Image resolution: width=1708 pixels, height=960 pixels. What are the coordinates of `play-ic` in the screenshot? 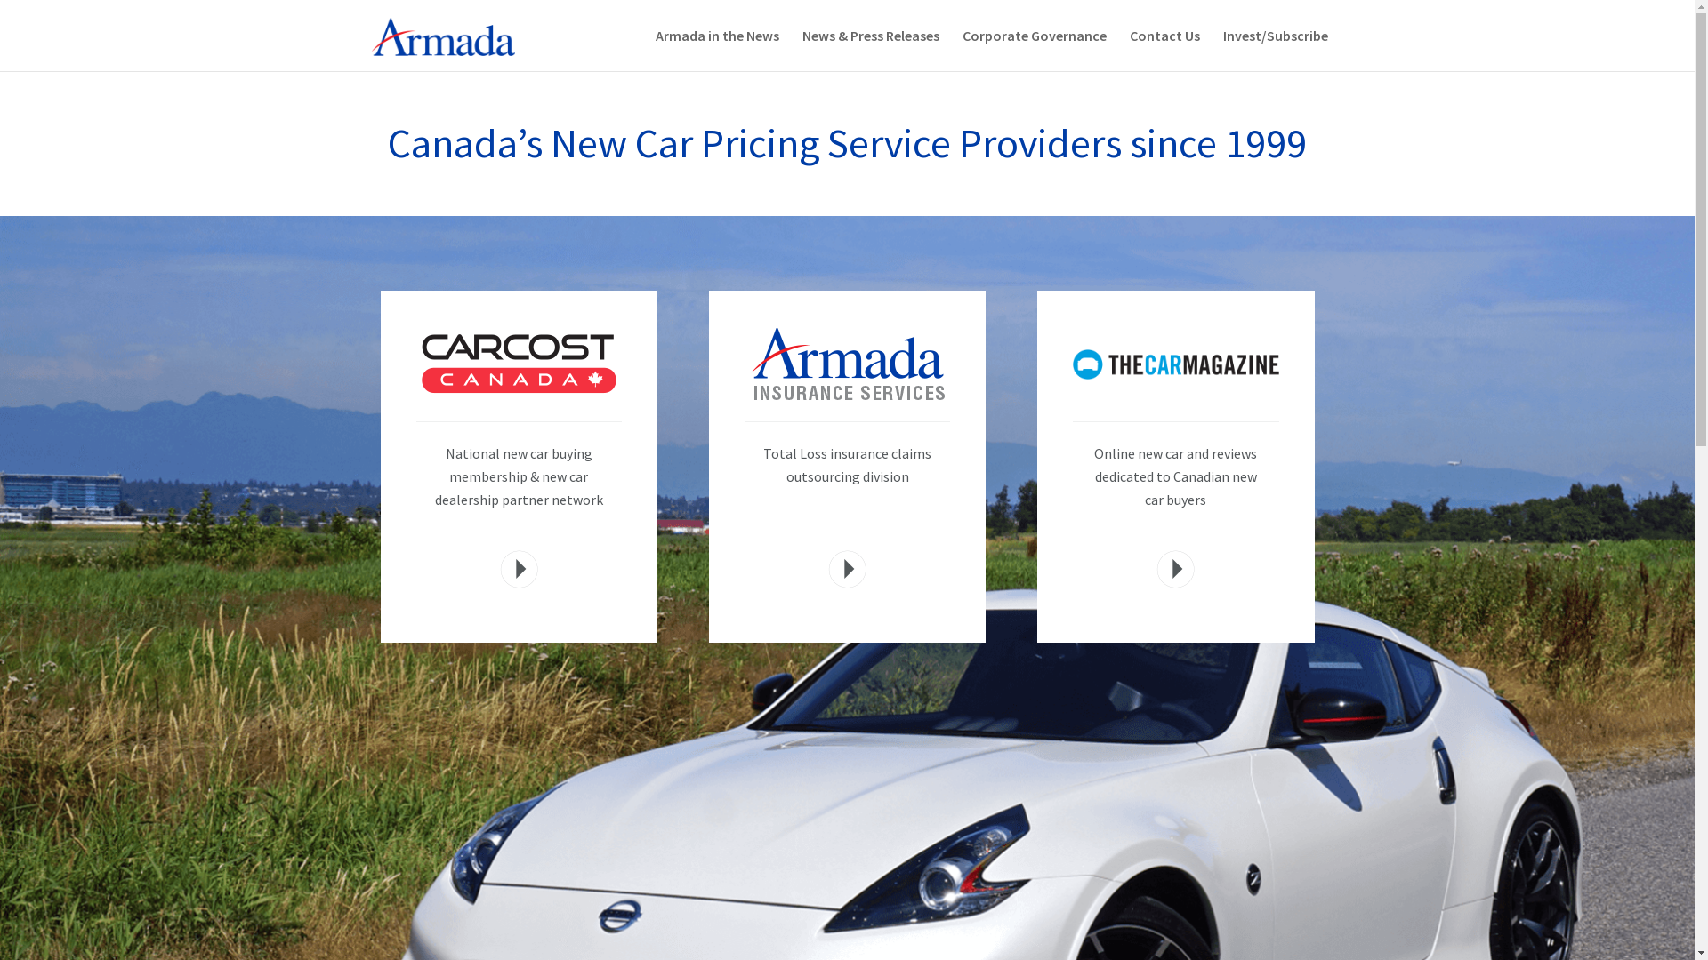 It's located at (520, 569).